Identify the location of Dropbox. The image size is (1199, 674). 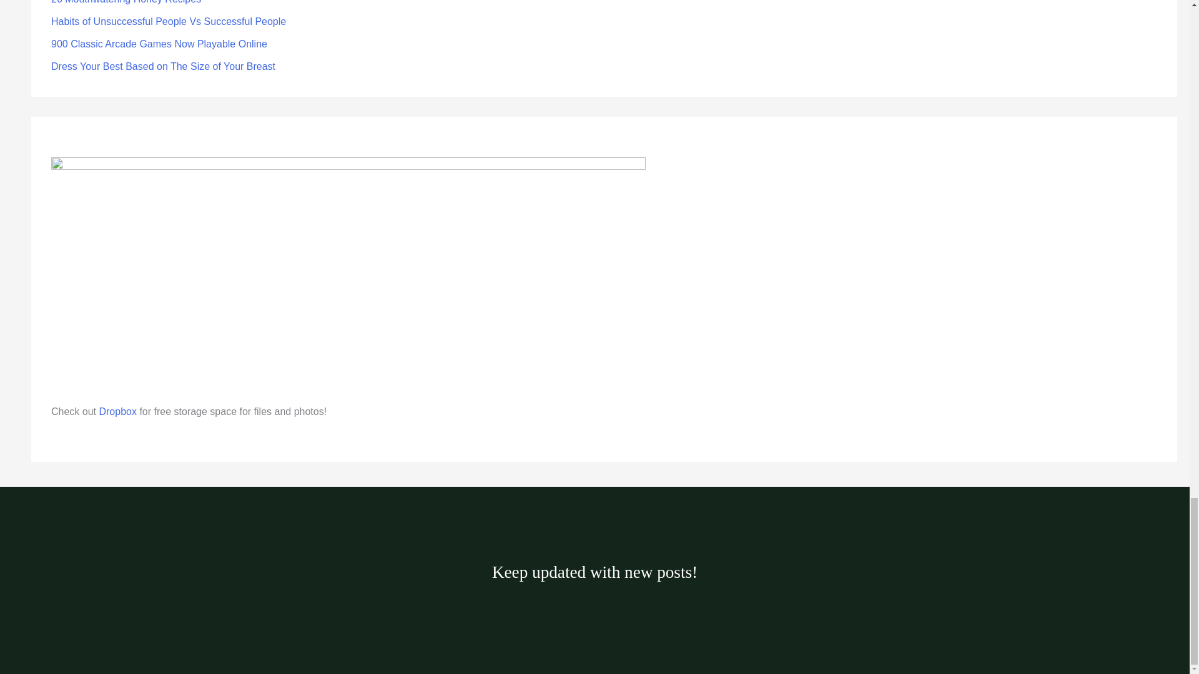
(117, 412).